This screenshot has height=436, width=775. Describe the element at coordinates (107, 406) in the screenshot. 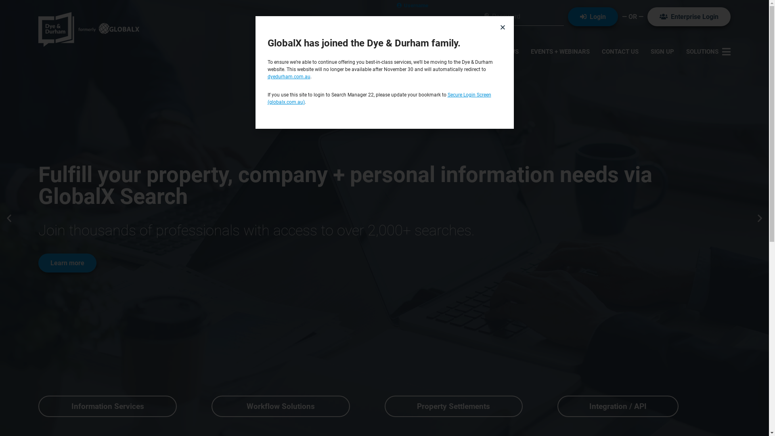

I see `Information Services` at that location.